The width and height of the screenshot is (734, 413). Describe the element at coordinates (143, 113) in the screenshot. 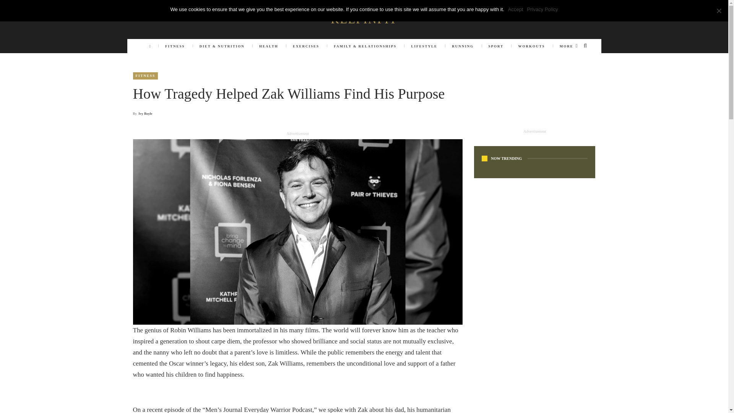

I see `By Ivy Boyle` at that location.